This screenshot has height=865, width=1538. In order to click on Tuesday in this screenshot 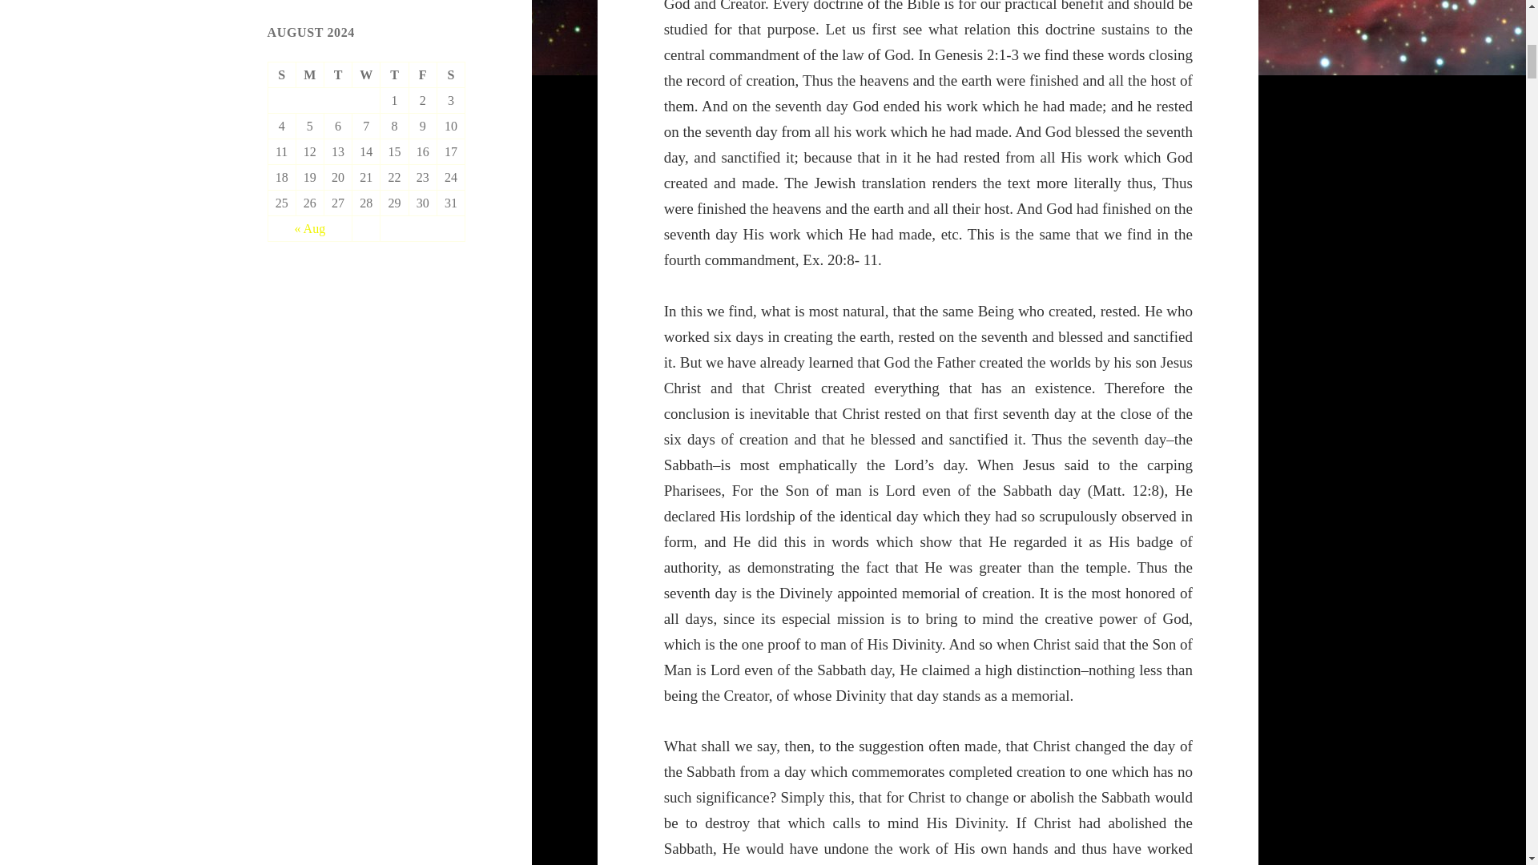, I will do `click(338, 75)`.